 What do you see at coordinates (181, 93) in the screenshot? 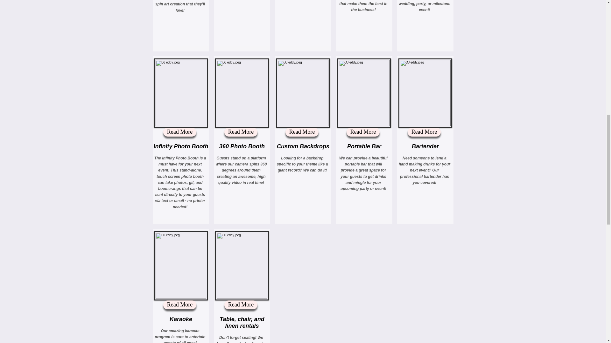
I see `IMG-5204.jpg` at bounding box center [181, 93].